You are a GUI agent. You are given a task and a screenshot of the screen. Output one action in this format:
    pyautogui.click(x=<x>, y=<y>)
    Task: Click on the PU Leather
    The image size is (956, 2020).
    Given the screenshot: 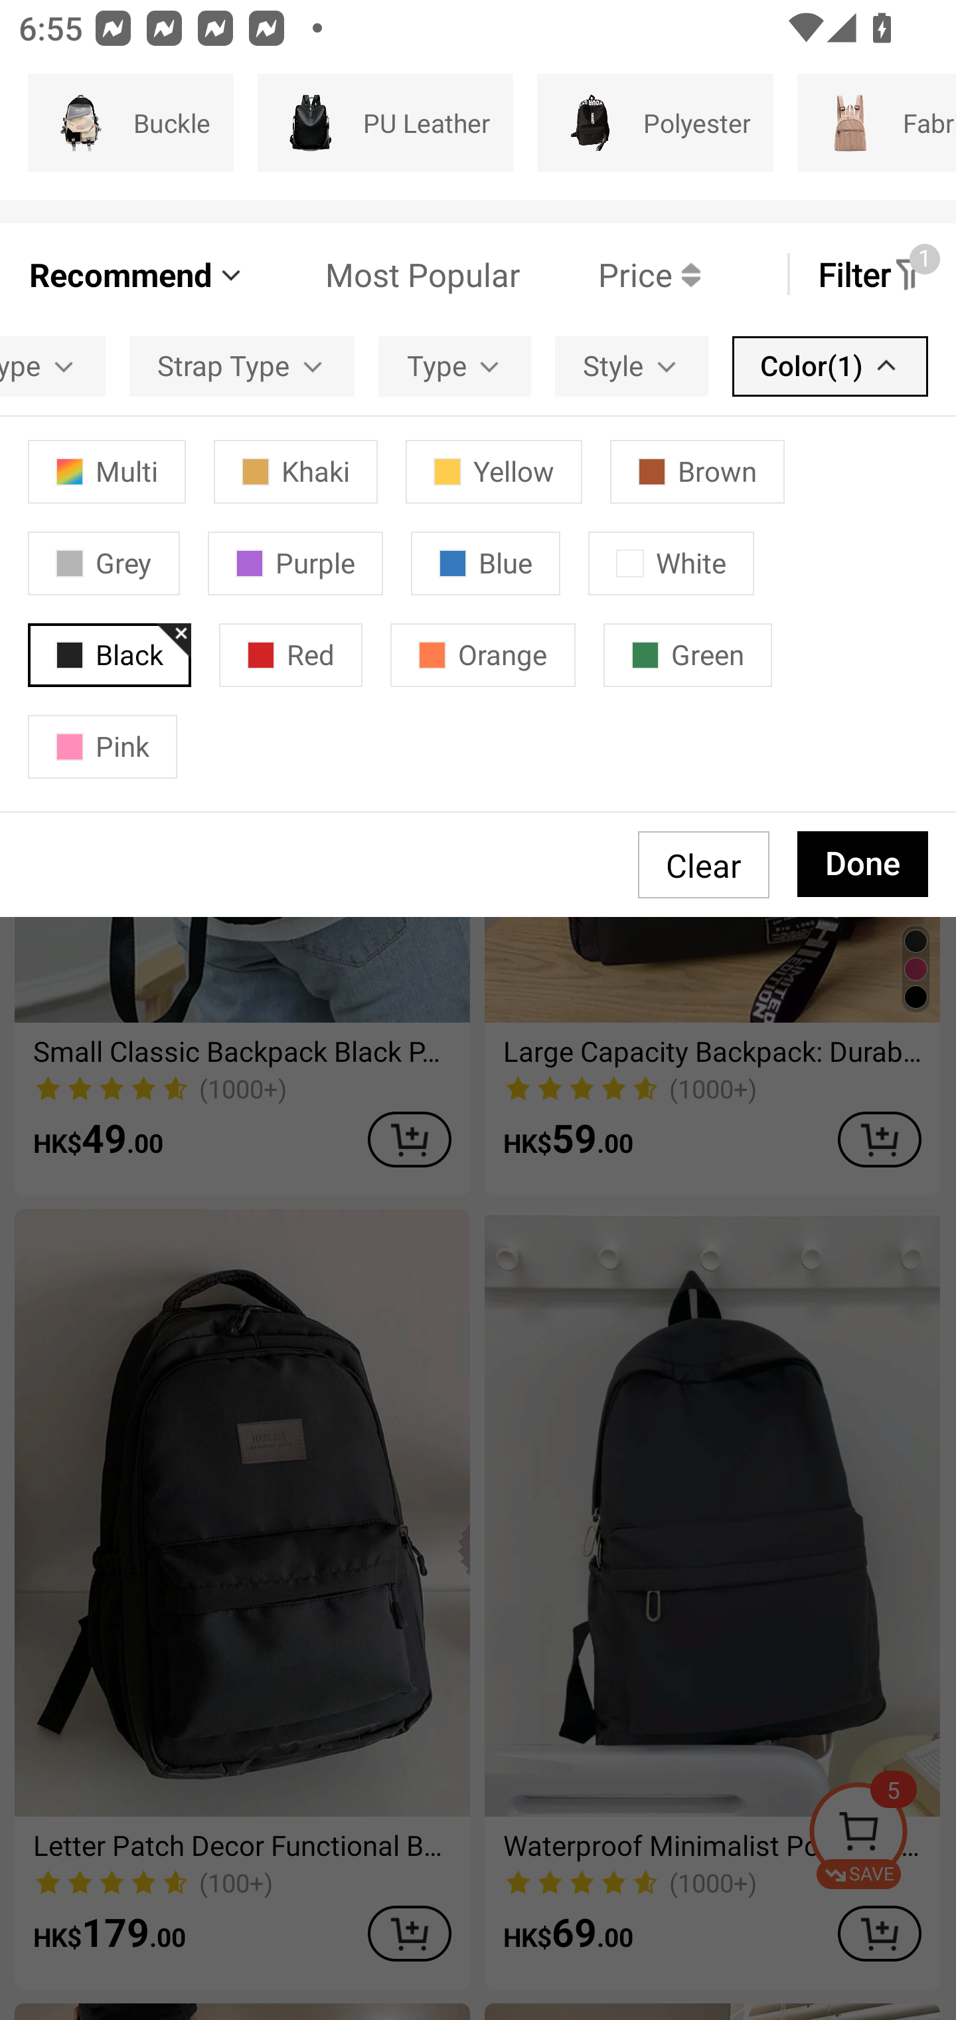 What is the action you would take?
    pyautogui.click(x=385, y=123)
    